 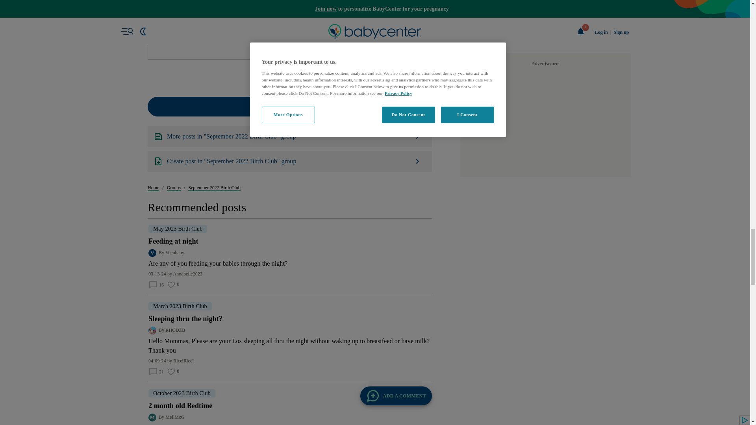 What do you see at coordinates (281, 374) in the screenshot?
I see `1` at bounding box center [281, 374].